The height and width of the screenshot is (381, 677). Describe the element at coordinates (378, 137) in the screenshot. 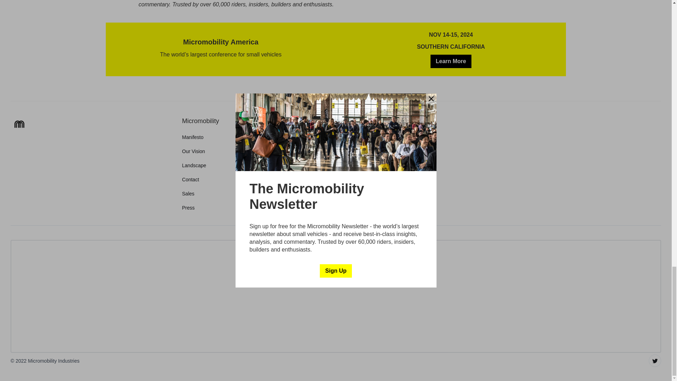

I see `Blog` at that location.